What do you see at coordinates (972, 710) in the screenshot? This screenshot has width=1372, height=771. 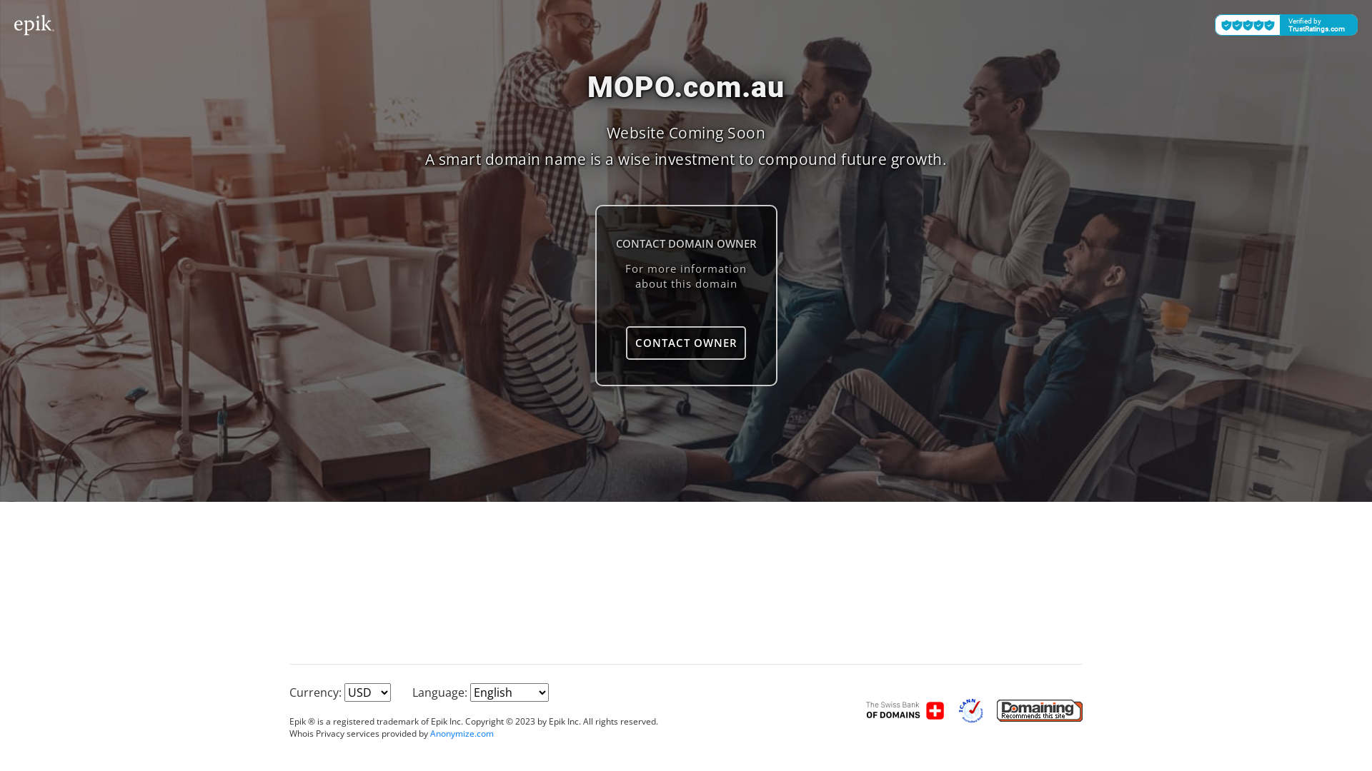 I see `ICANN` at bounding box center [972, 710].